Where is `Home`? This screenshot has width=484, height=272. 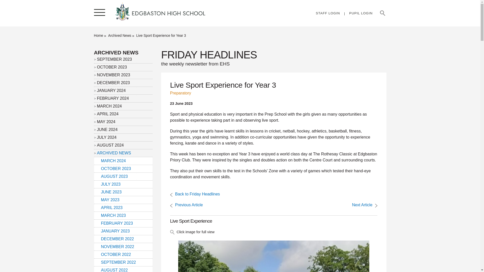 Home is located at coordinates (100, 36).